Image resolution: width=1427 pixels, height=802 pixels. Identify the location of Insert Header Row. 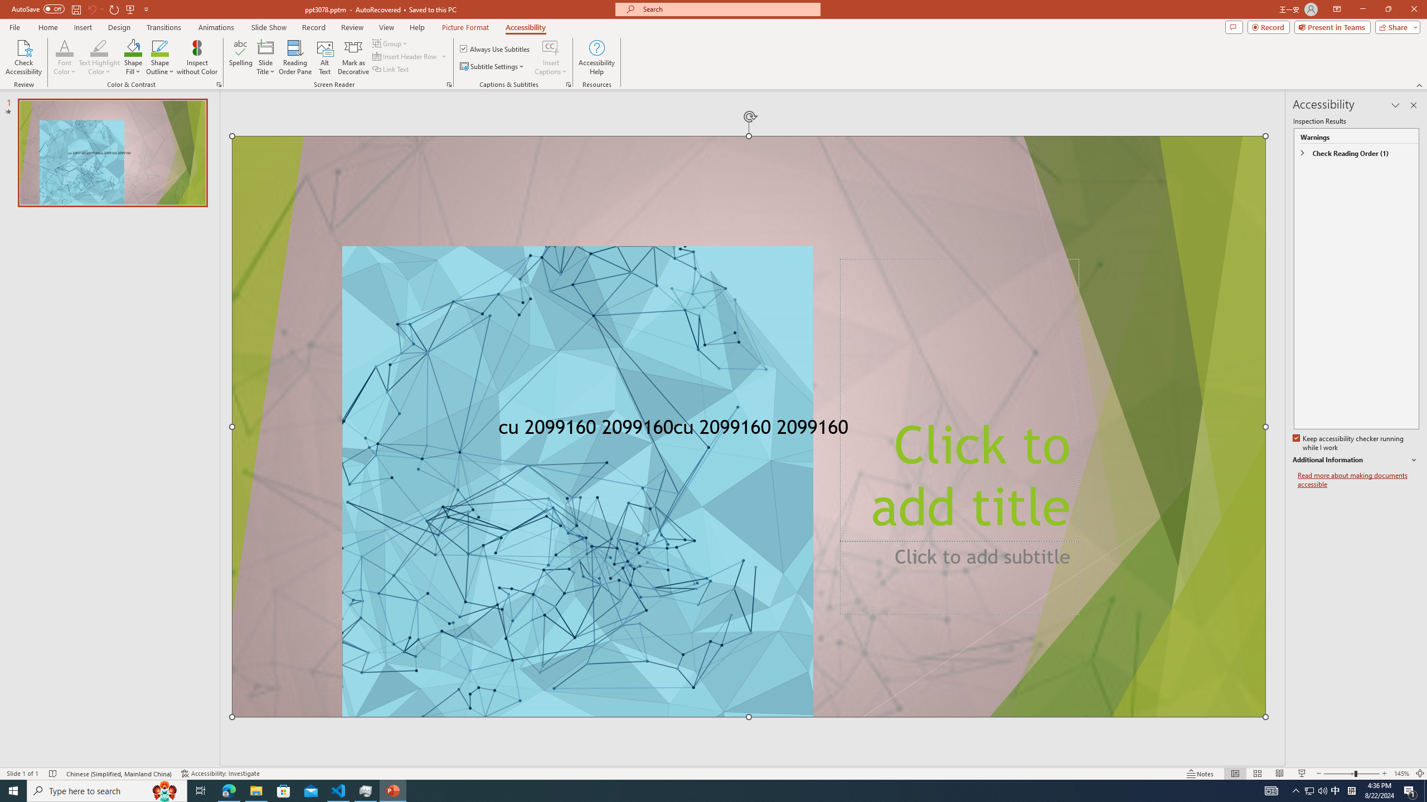
(406, 56).